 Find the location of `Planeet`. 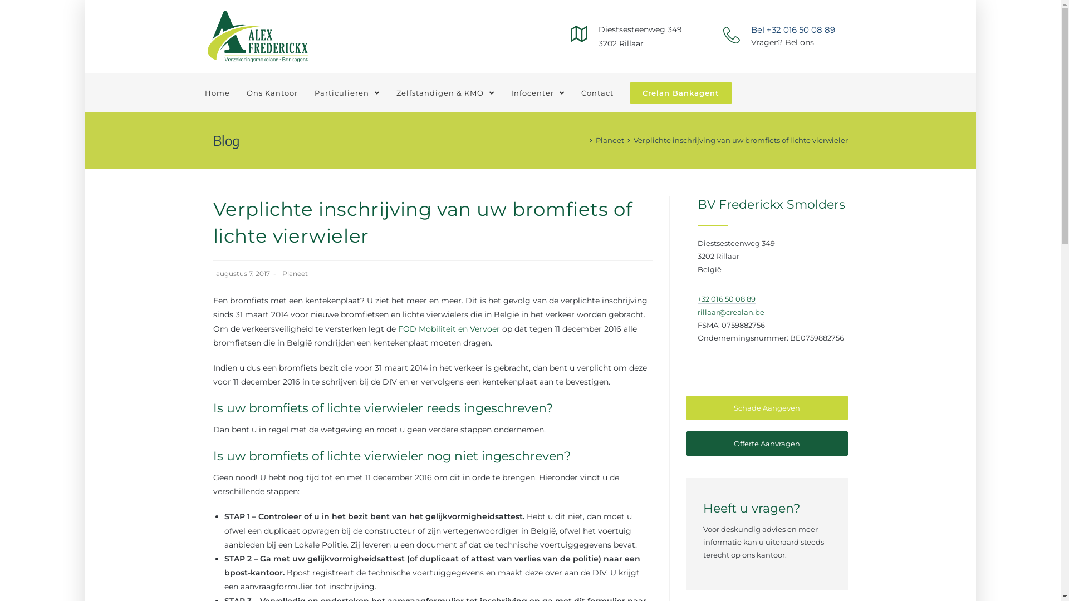

Planeet is located at coordinates (295, 274).